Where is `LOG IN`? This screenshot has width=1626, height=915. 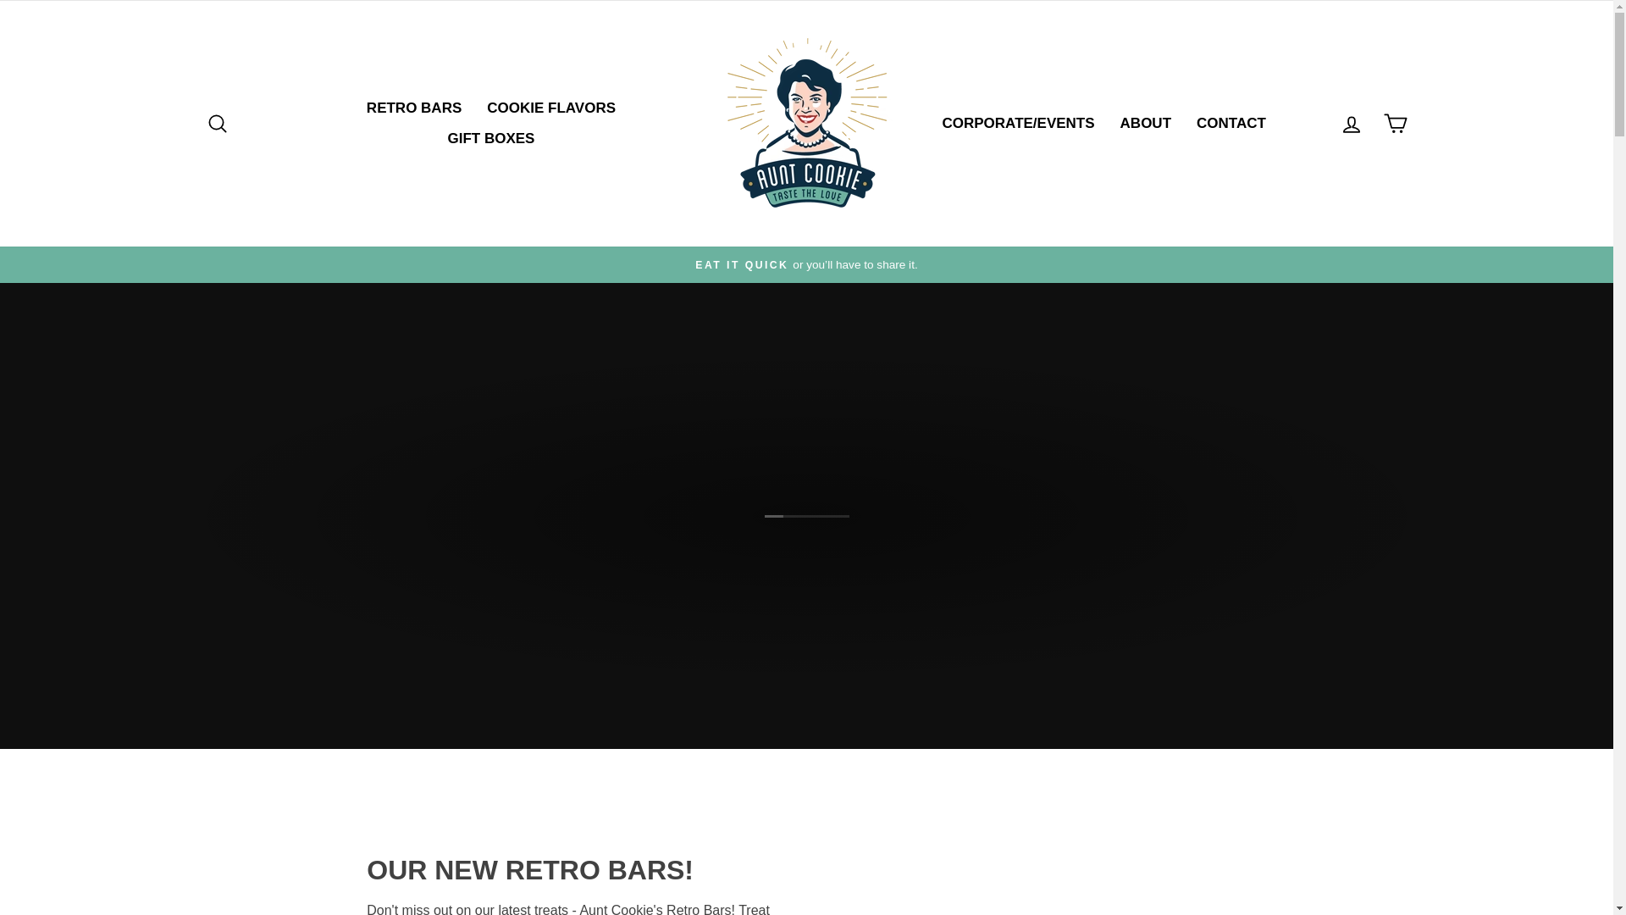 LOG IN is located at coordinates (1352, 124).